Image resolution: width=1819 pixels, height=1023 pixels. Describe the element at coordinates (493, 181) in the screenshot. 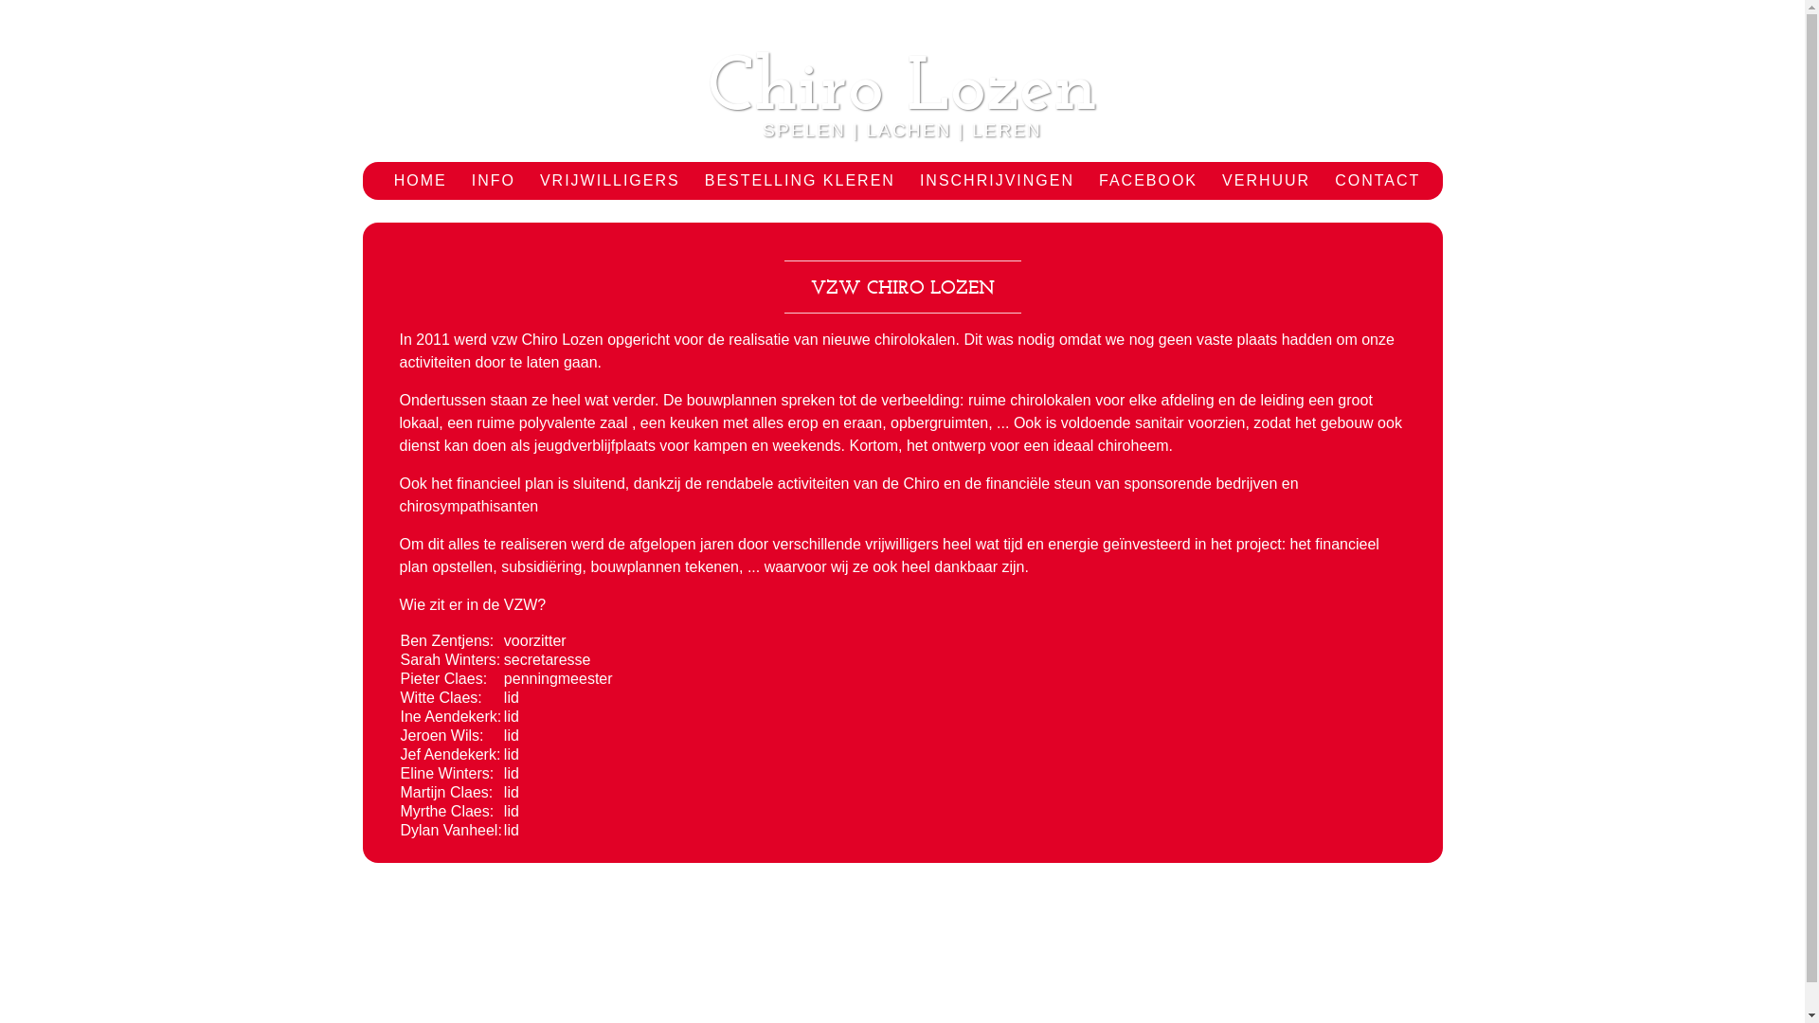

I see `INFO` at that location.